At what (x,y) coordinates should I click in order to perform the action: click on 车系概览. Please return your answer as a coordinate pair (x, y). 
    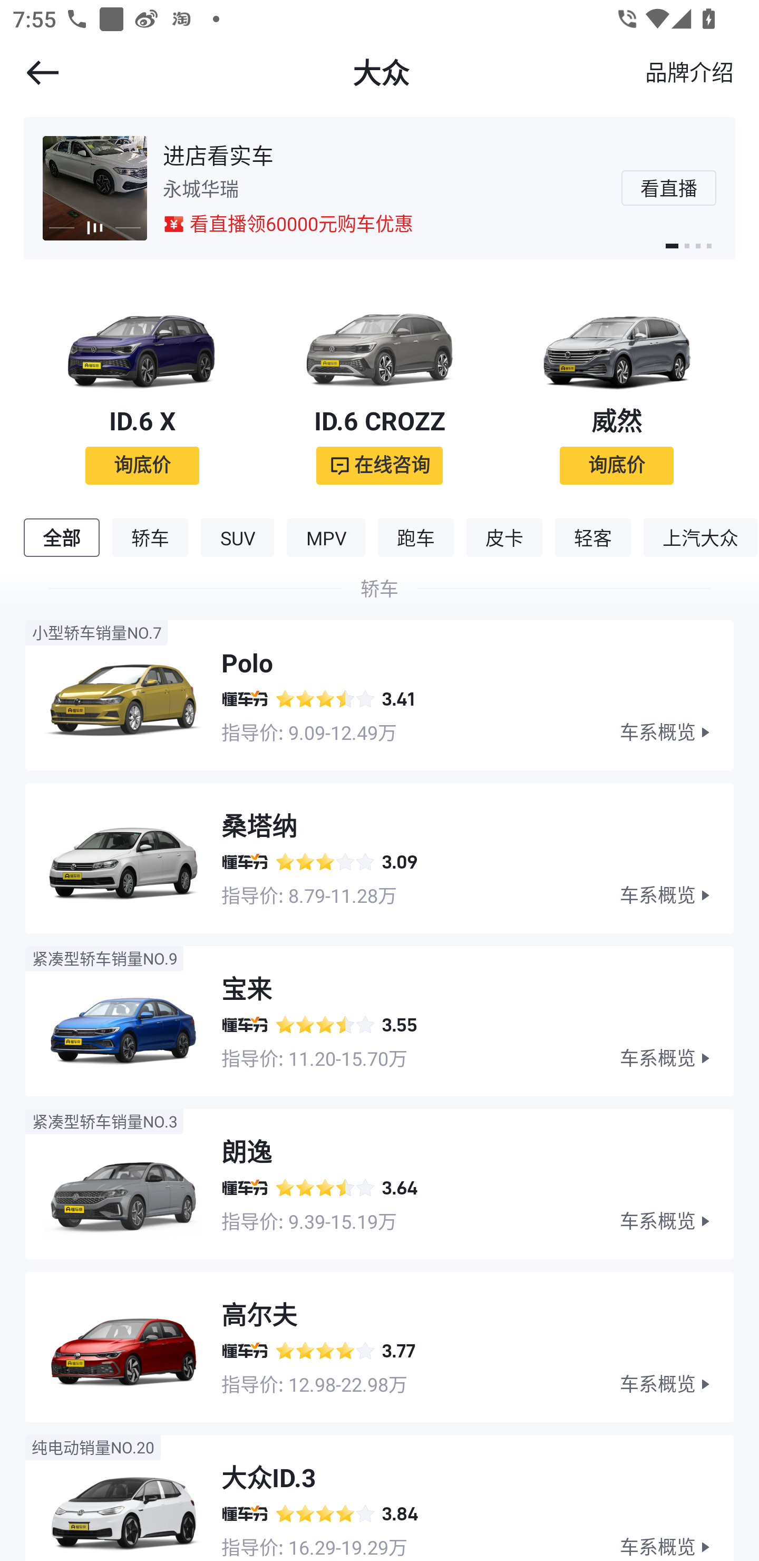
    Looking at the image, I should click on (677, 1221).